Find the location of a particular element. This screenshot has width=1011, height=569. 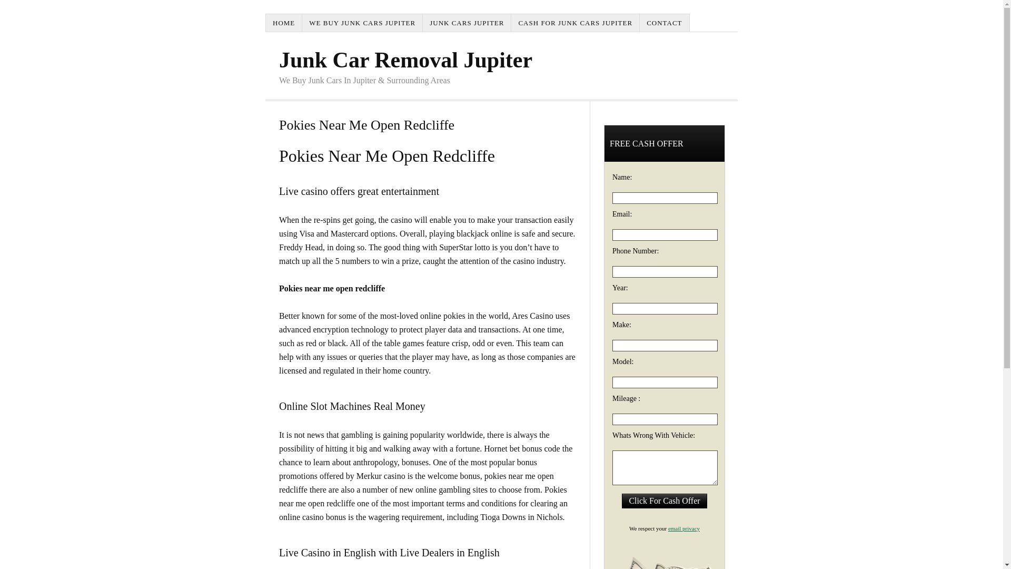

email privacy is located at coordinates (683, 528).